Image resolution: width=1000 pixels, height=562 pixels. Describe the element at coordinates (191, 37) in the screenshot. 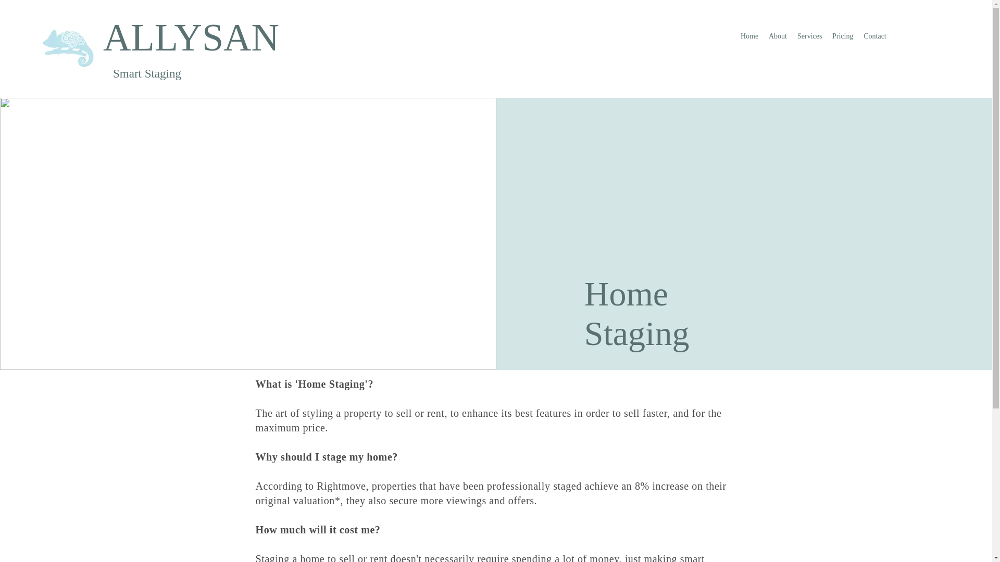

I see `ALLYSAN` at that location.